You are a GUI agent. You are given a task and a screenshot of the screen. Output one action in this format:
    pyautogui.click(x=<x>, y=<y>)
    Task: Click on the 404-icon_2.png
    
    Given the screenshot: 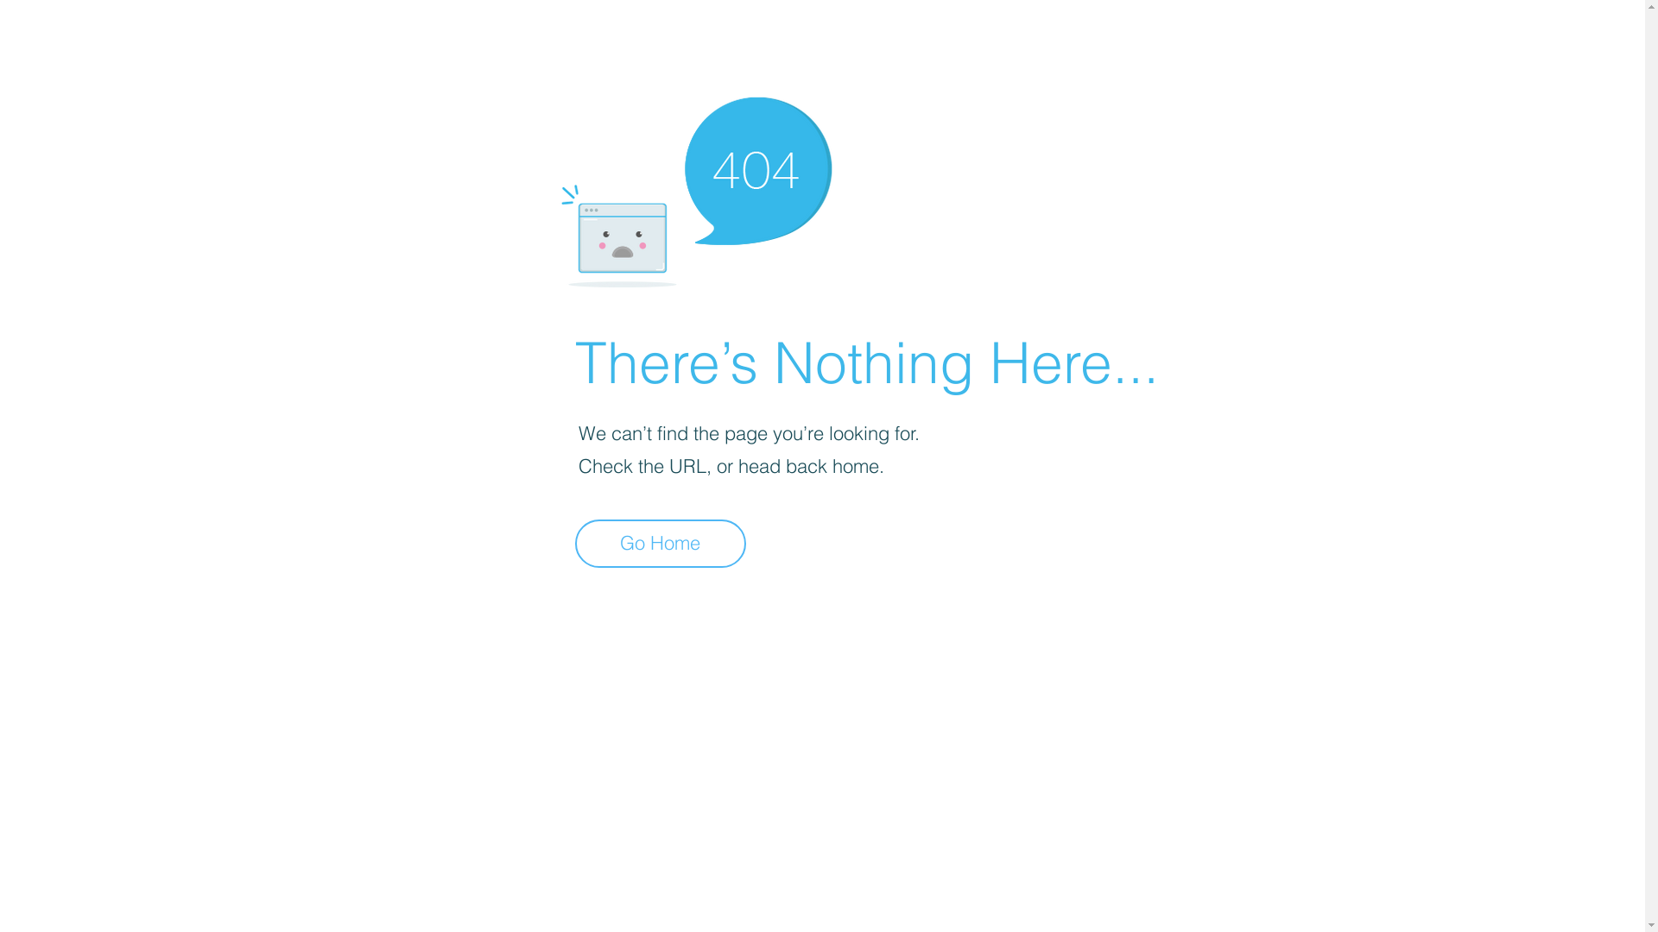 What is the action you would take?
    pyautogui.click(x=696, y=188)
    